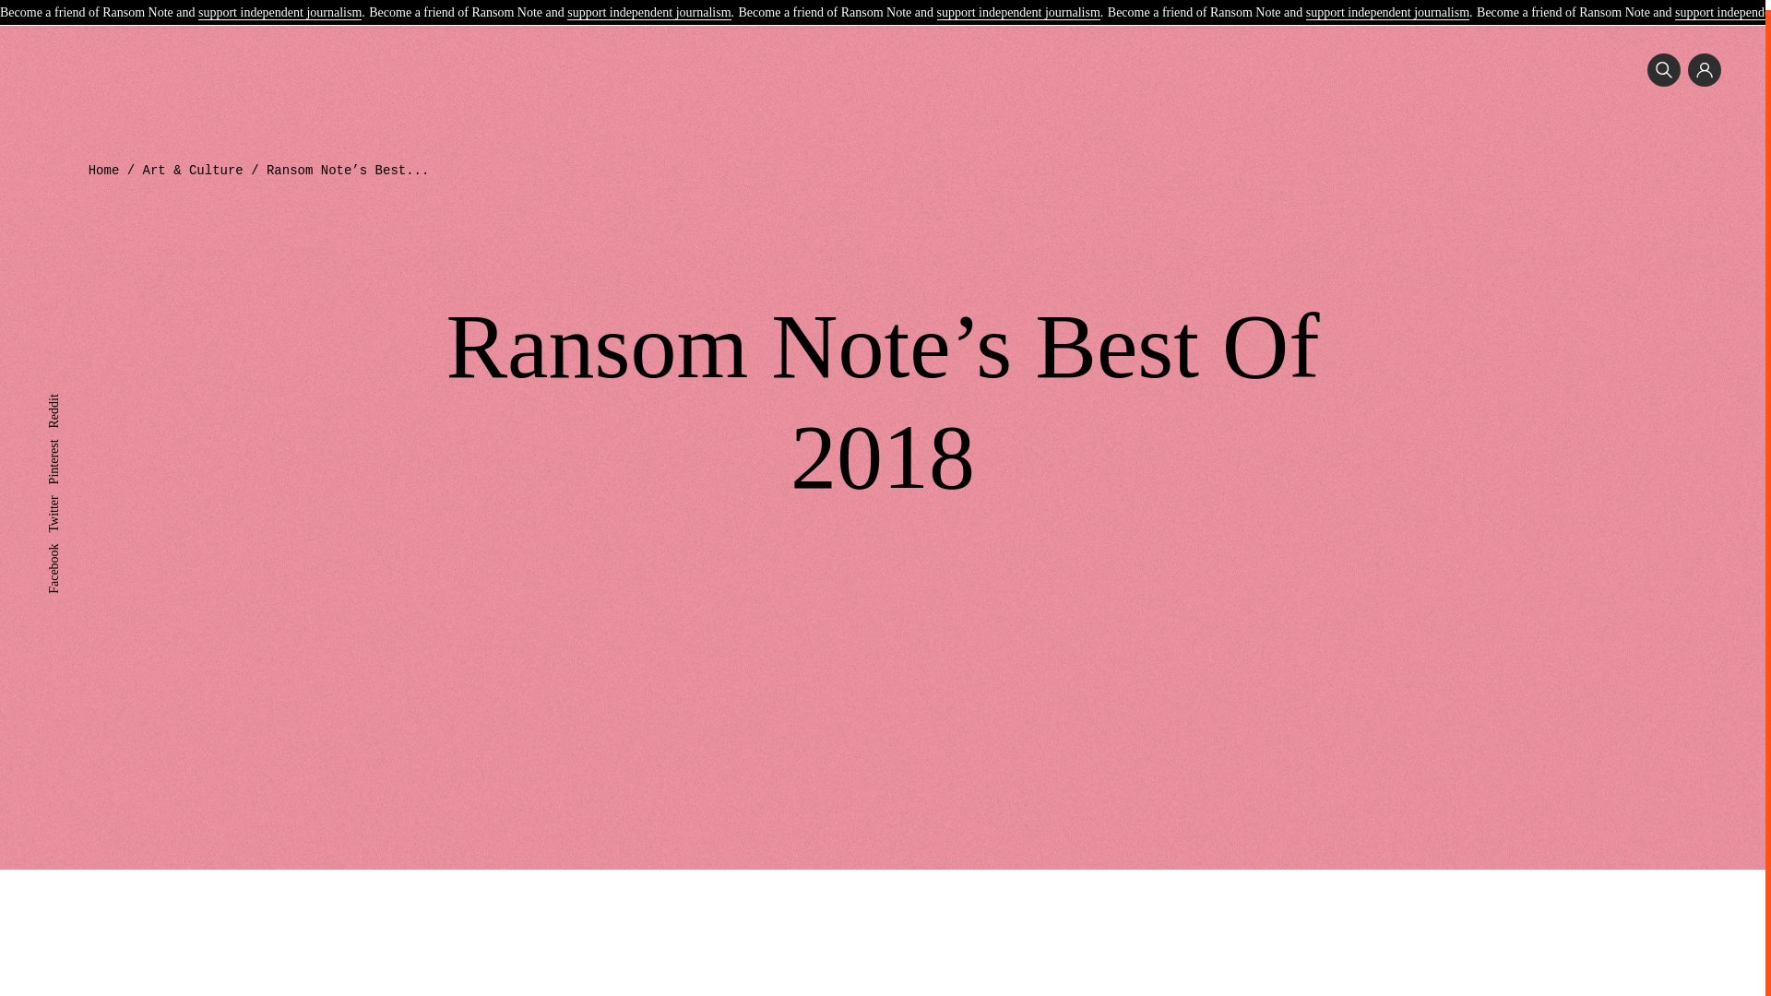 The height and width of the screenshot is (996, 1771). I want to click on Pinterest, so click(69, 435).